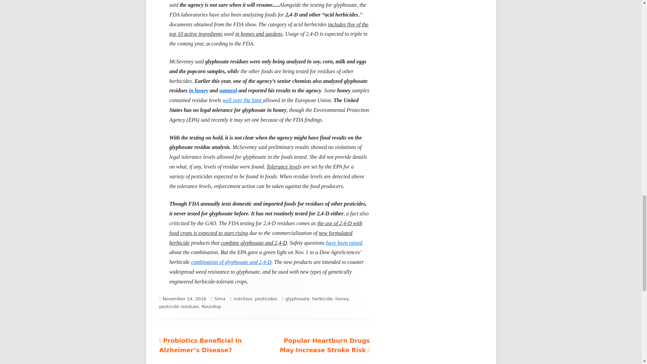 The image size is (647, 364). Describe the element at coordinates (198, 90) in the screenshot. I see `in honey` at that location.